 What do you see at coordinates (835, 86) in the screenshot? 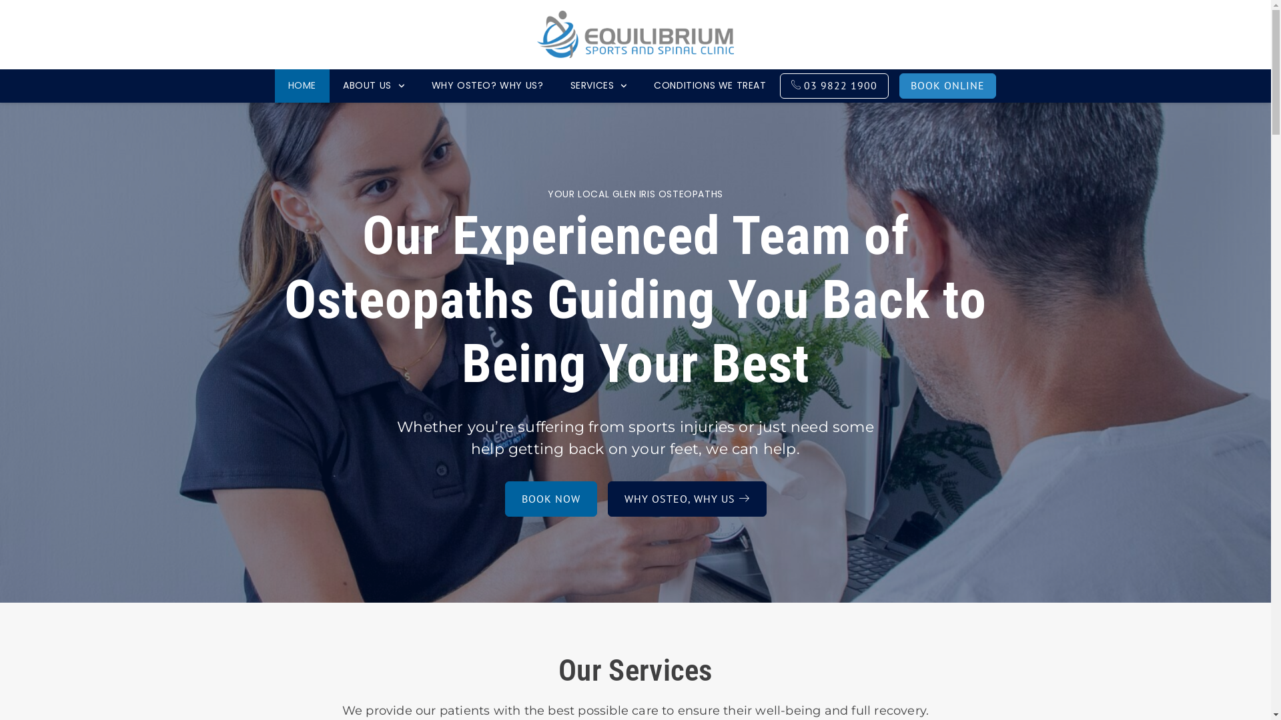
I see `03 9822 1900` at bounding box center [835, 86].